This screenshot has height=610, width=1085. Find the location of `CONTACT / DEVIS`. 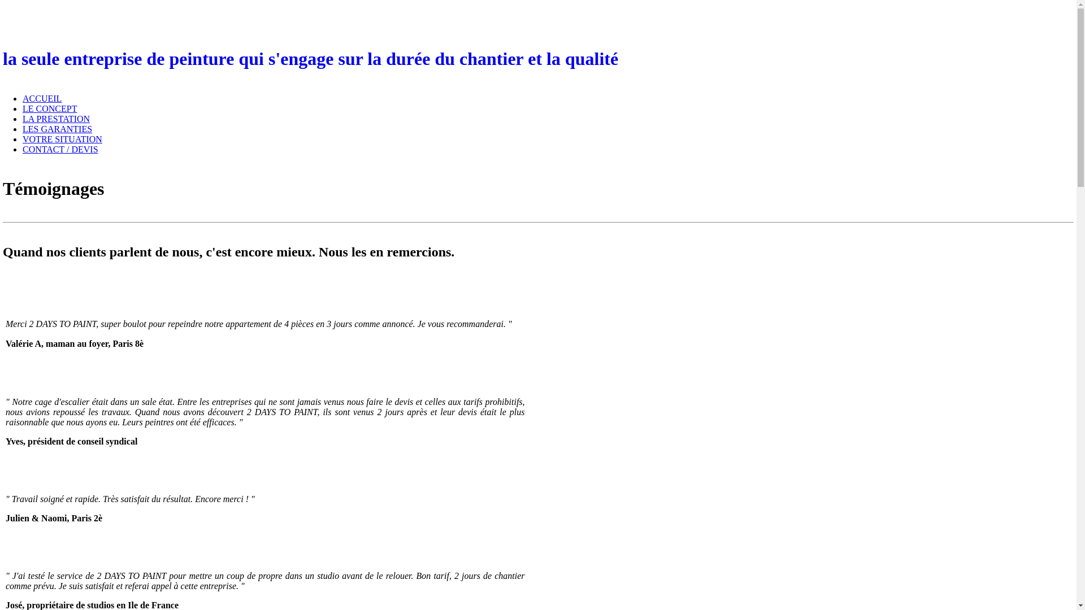

CONTACT / DEVIS is located at coordinates (60, 149).